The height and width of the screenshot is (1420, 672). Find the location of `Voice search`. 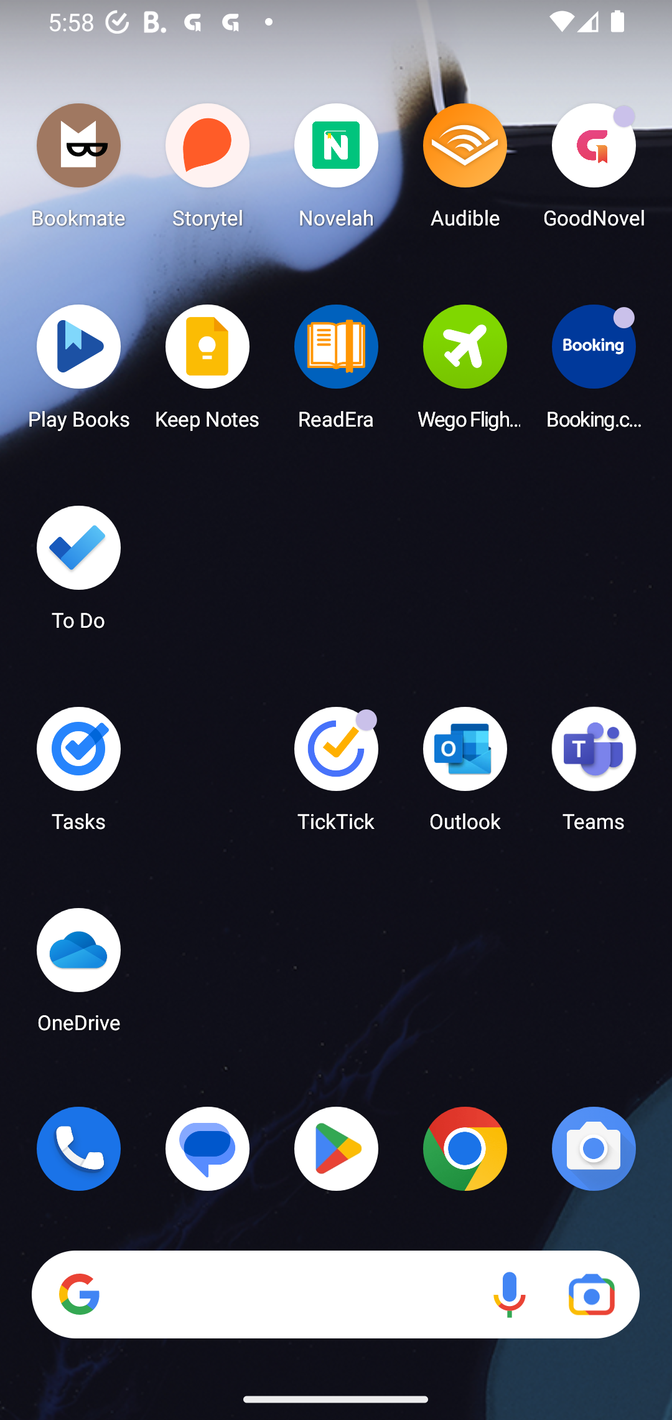

Voice search is located at coordinates (509, 1295).